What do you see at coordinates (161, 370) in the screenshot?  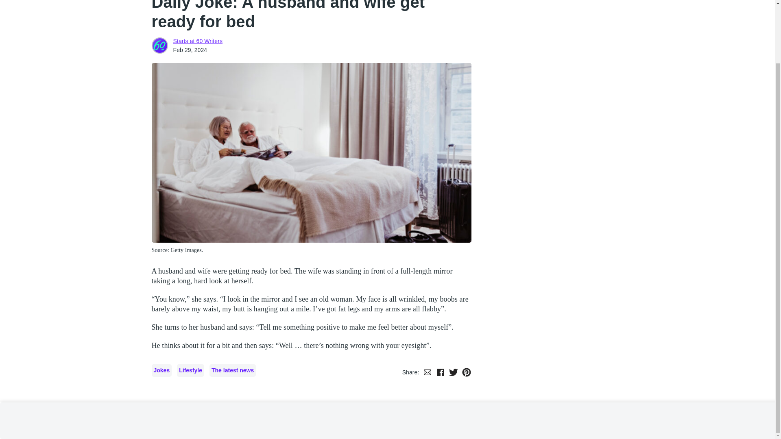 I see `Jokes` at bounding box center [161, 370].